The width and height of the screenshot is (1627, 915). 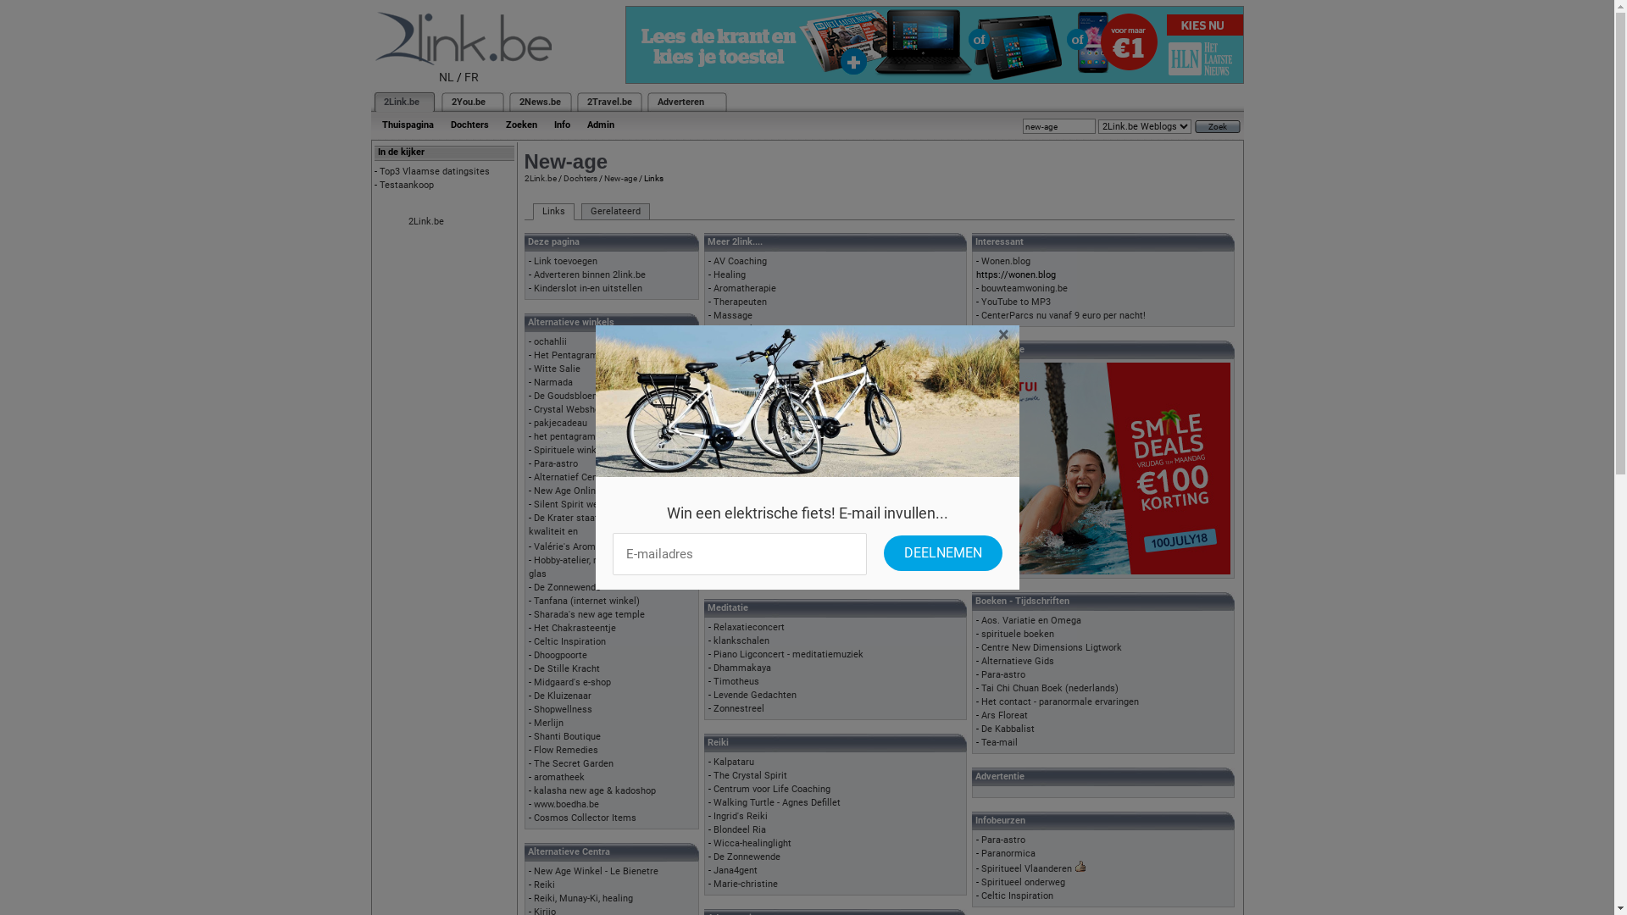 I want to click on FR, so click(x=471, y=77).